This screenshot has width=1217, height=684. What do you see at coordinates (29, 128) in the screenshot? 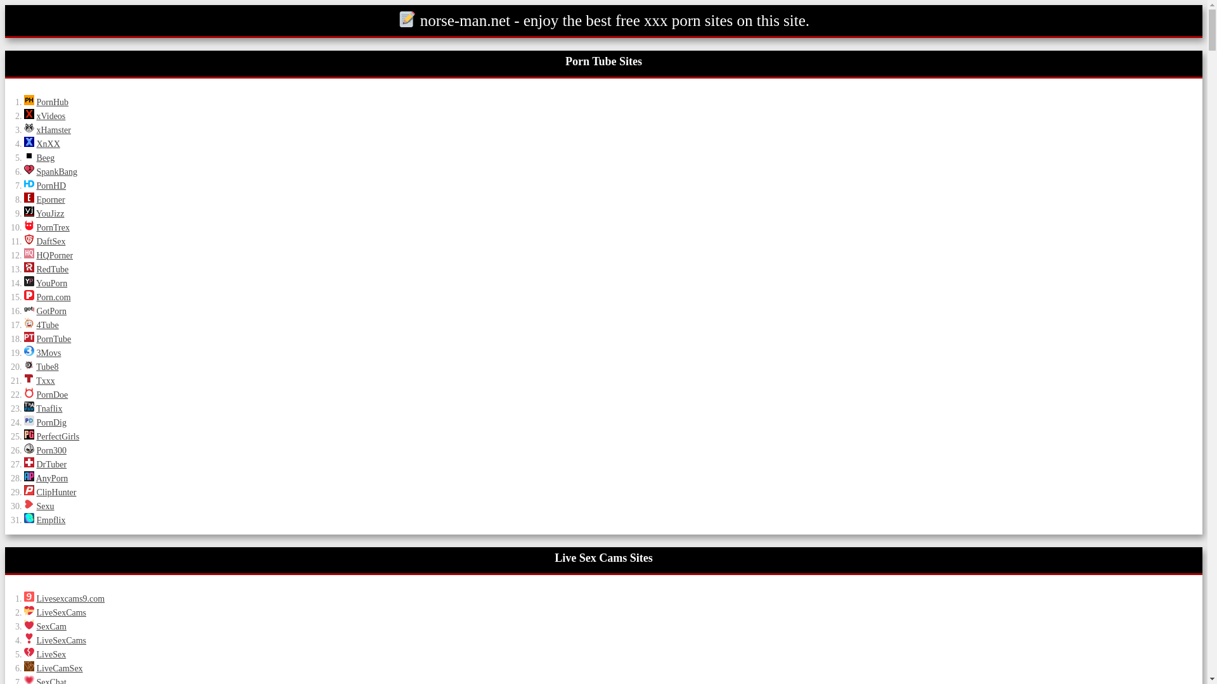
I see `xHamster` at bounding box center [29, 128].